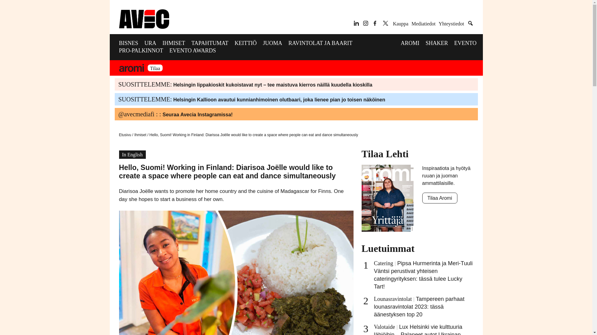 The height and width of the screenshot is (335, 597). What do you see at coordinates (451, 24) in the screenshot?
I see `Yhteystiedot` at bounding box center [451, 24].